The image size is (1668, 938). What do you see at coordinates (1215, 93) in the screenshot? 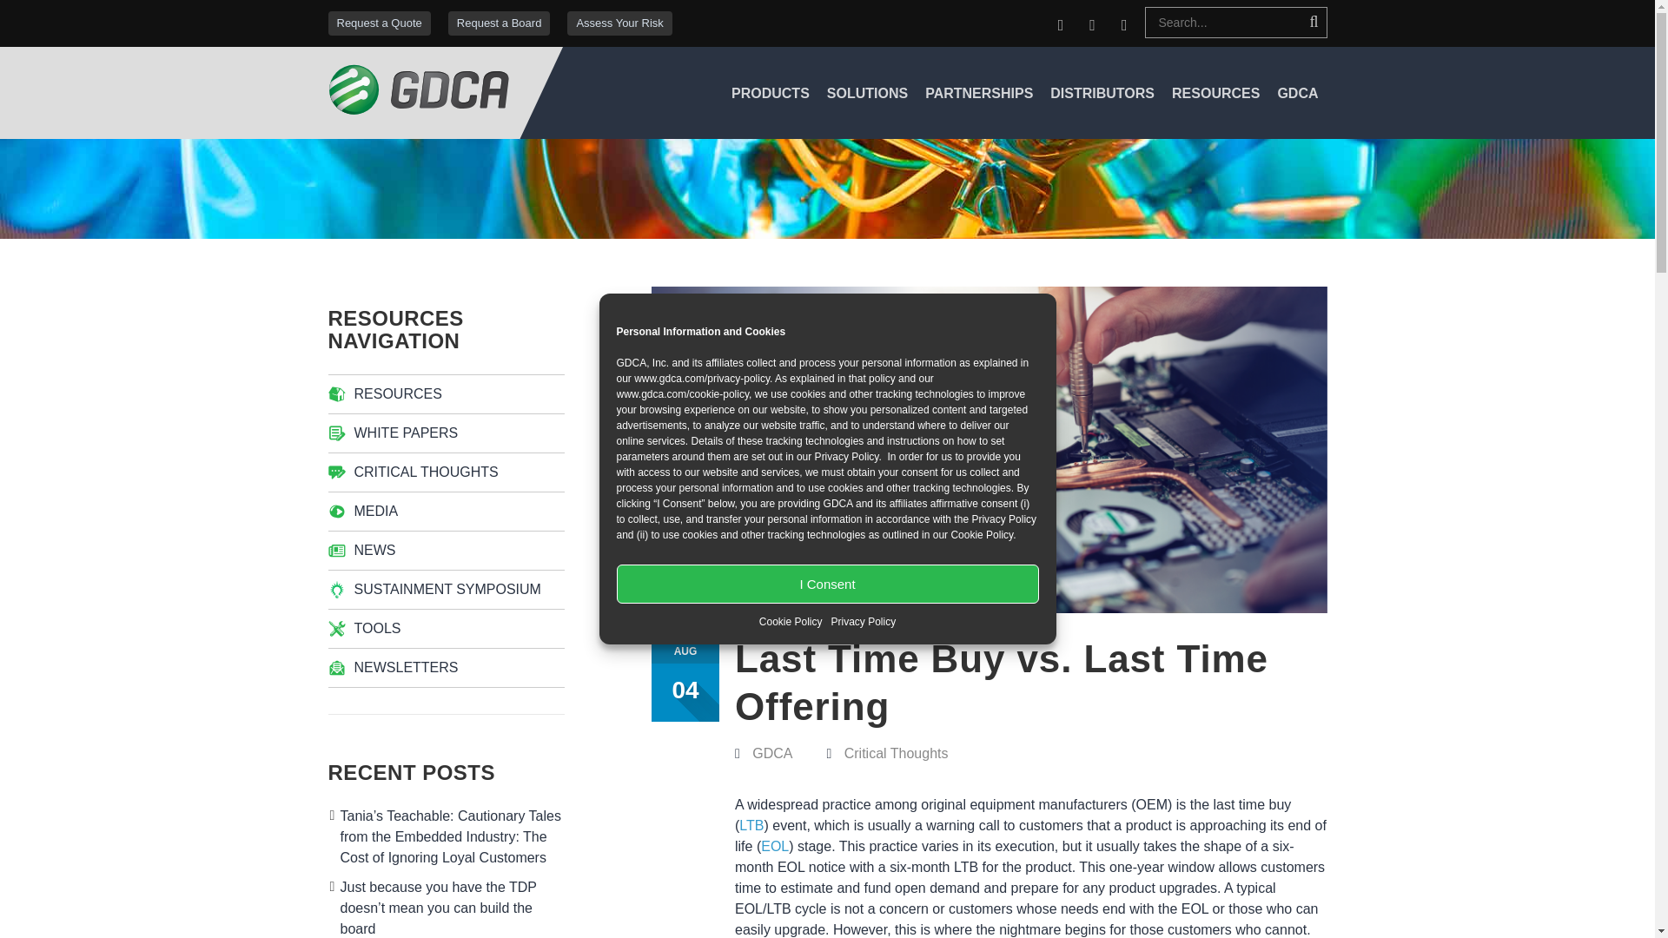
I see `RESOURCES` at bounding box center [1215, 93].